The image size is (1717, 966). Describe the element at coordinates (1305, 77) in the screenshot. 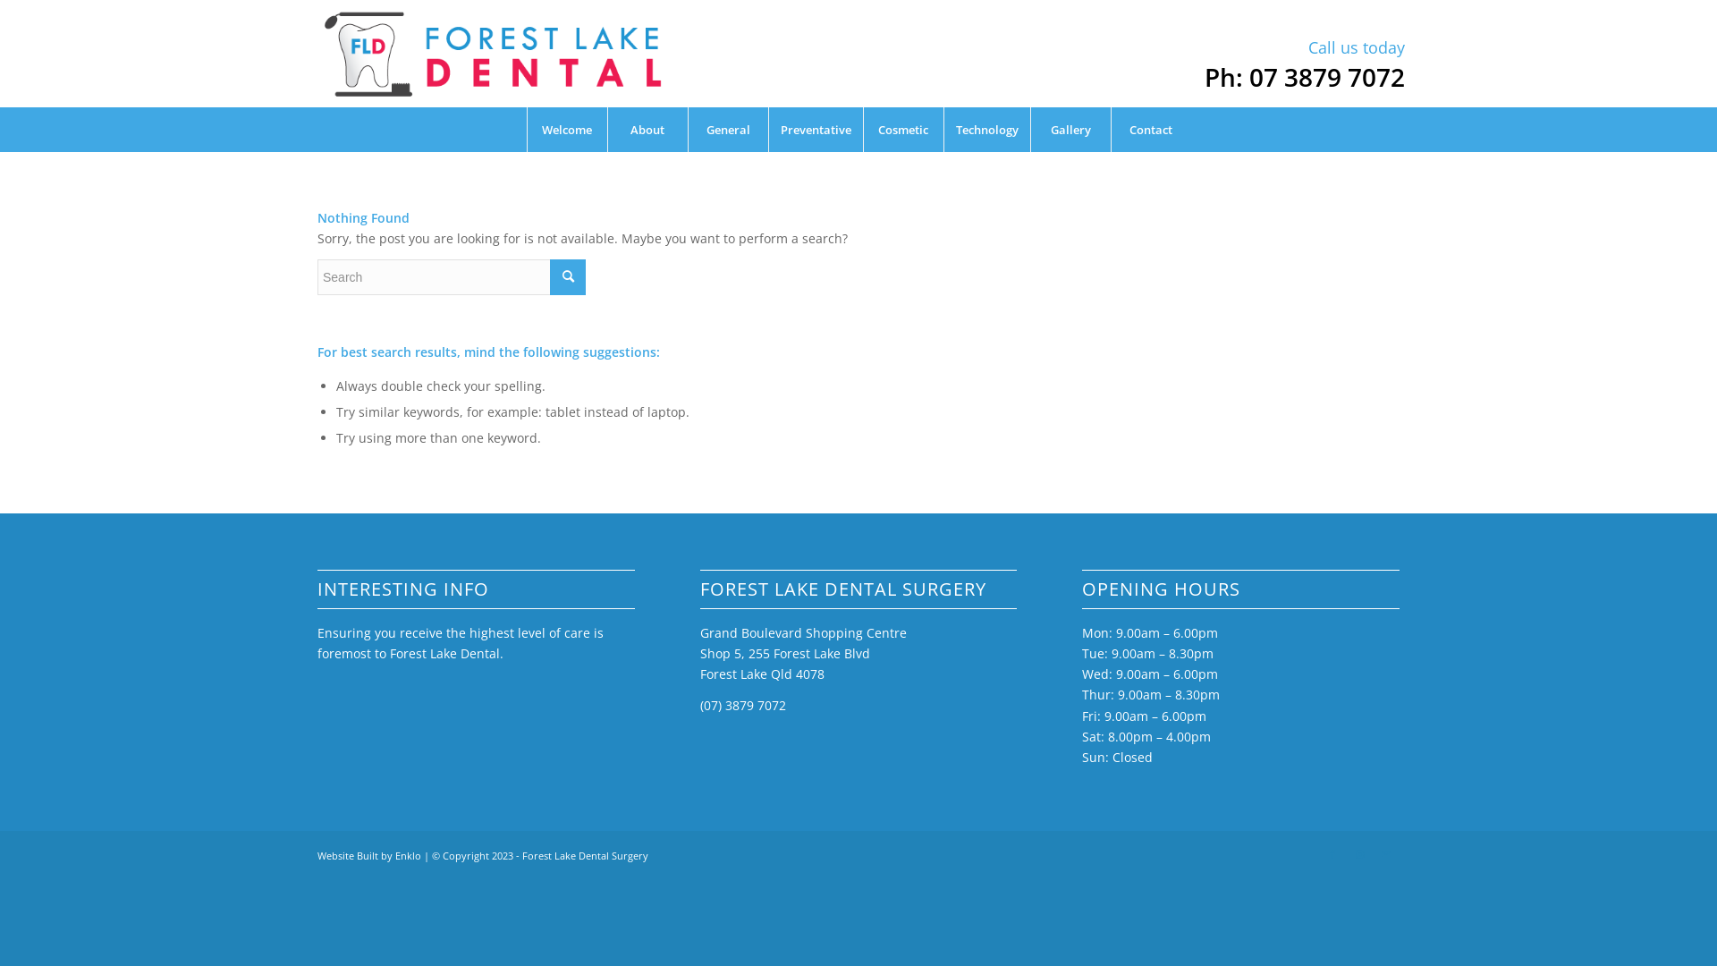

I see `Ph: 07 3879 7072` at that location.